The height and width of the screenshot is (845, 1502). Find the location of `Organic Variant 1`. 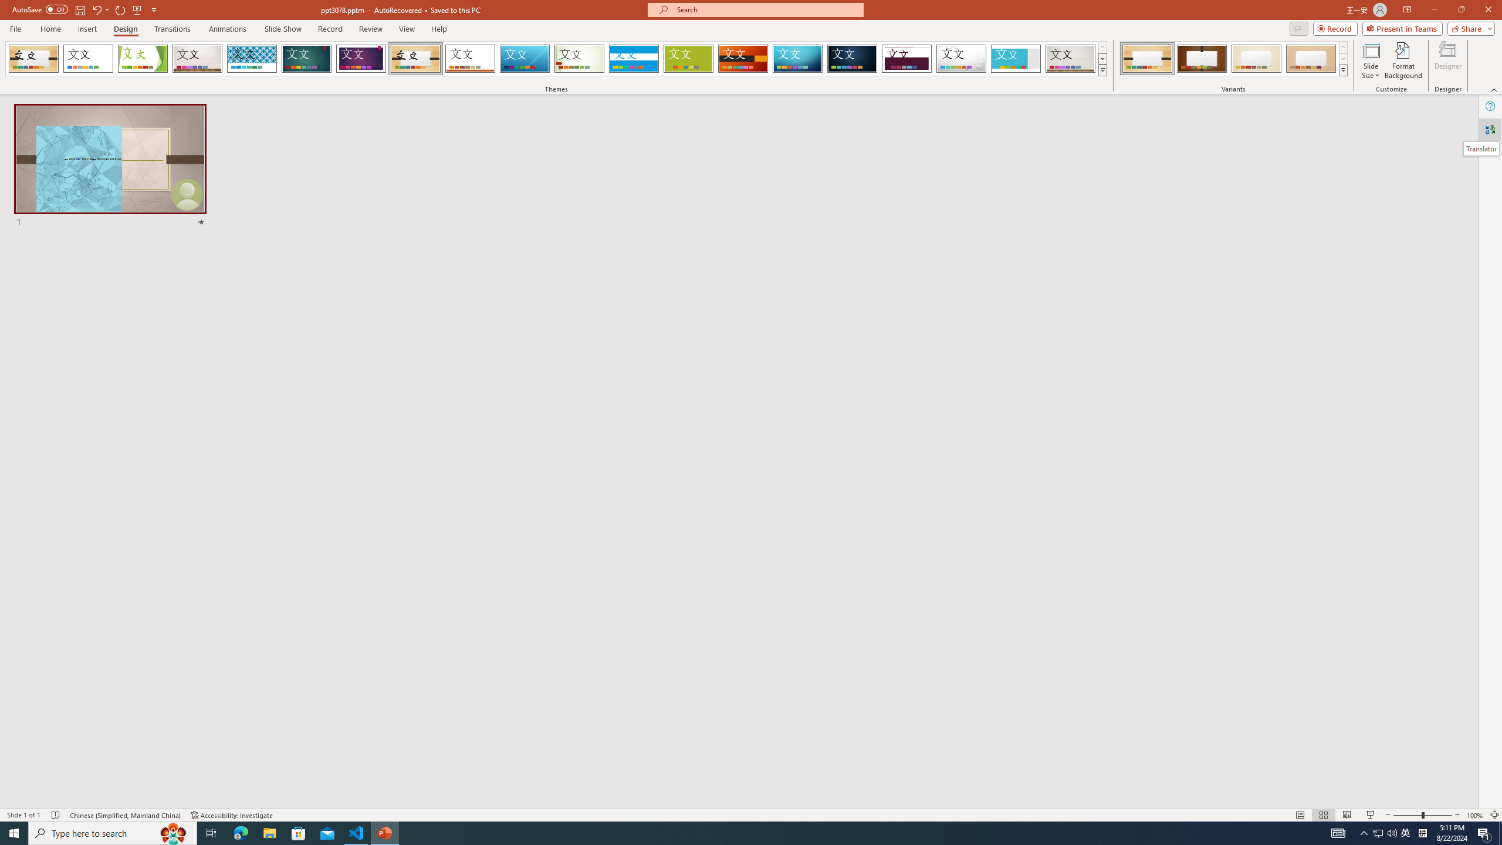

Organic Variant 1 is located at coordinates (1147, 59).